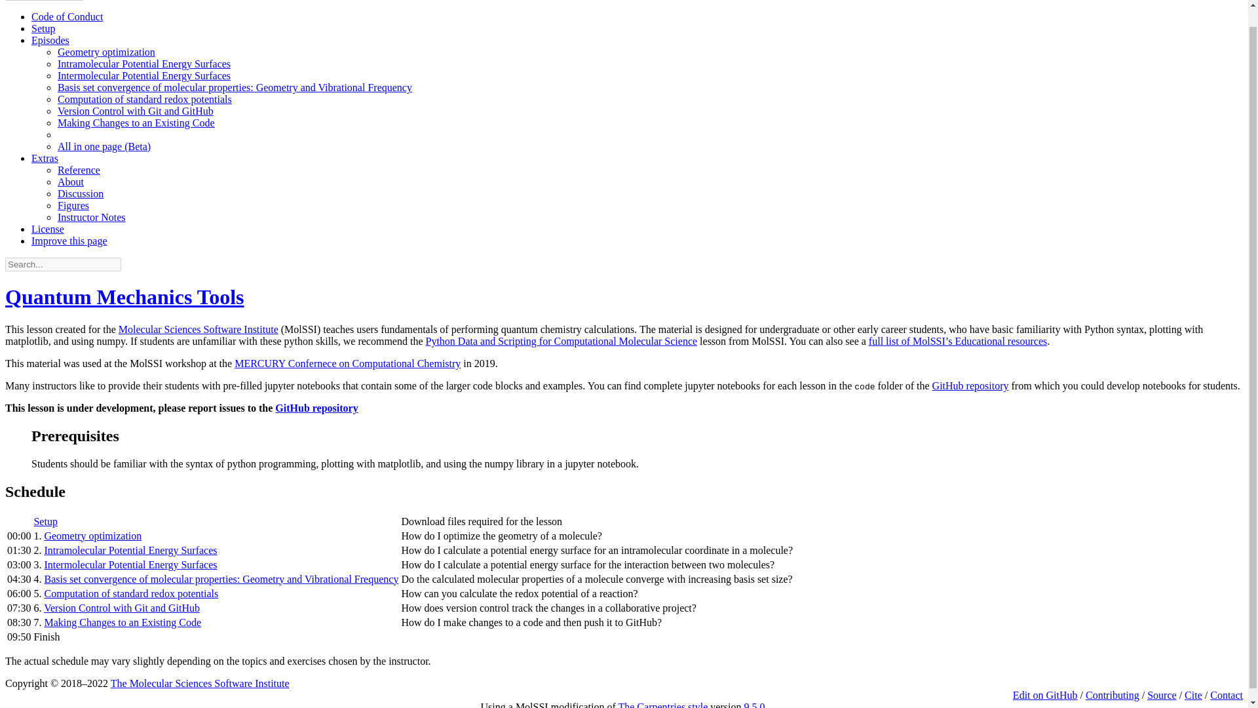 Image resolution: width=1258 pixels, height=708 pixels. I want to click on Reference, so click(79, 169).